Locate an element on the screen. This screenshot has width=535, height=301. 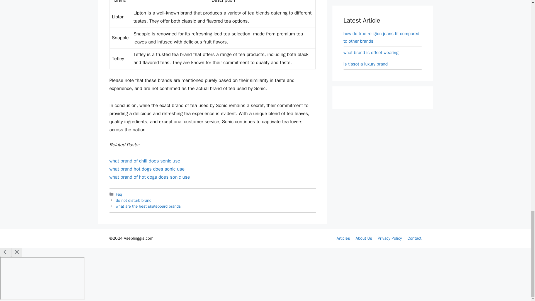
what are the best skateboard brands is located at coordinates (148, 206).